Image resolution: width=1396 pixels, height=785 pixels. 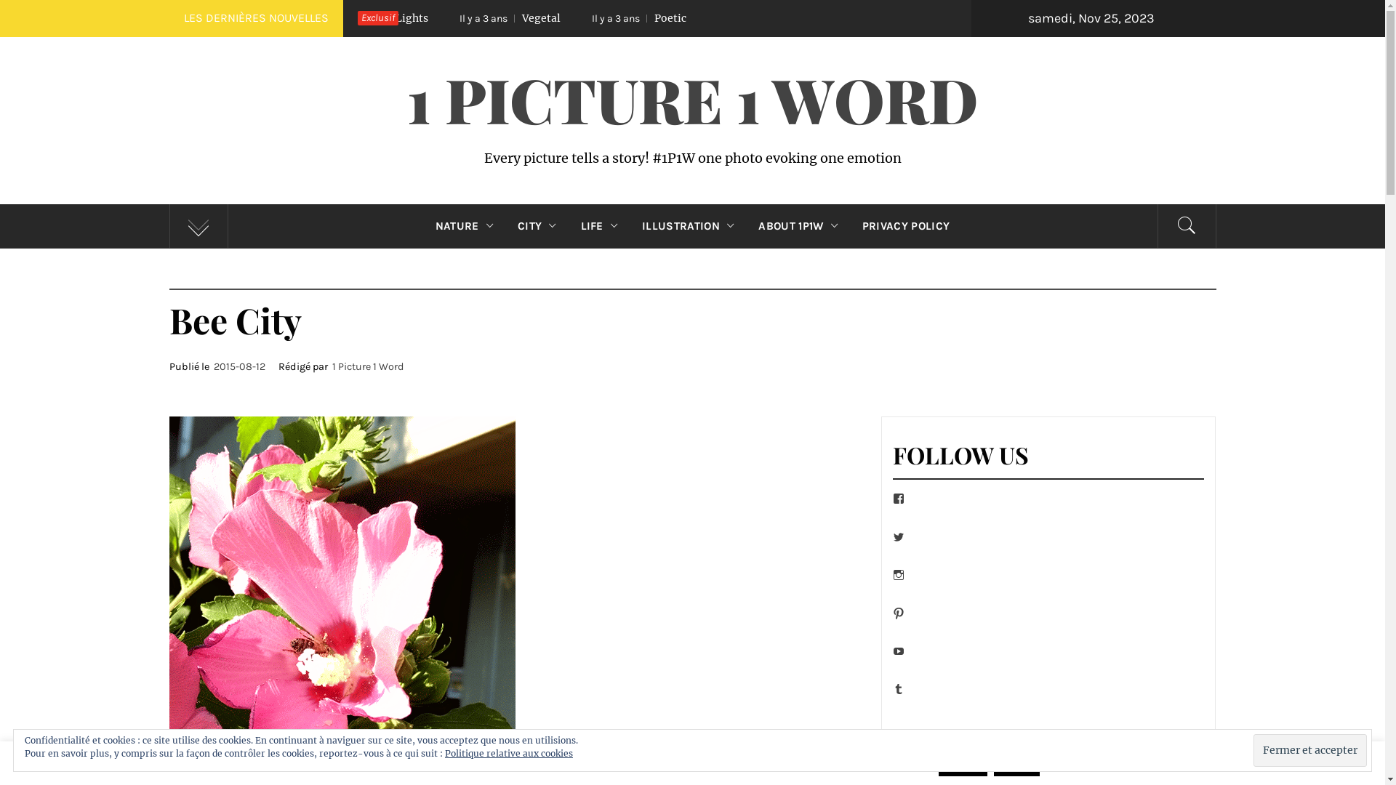 I want to click on Il y a 3 ansCat life, so click(x=648, y=19).